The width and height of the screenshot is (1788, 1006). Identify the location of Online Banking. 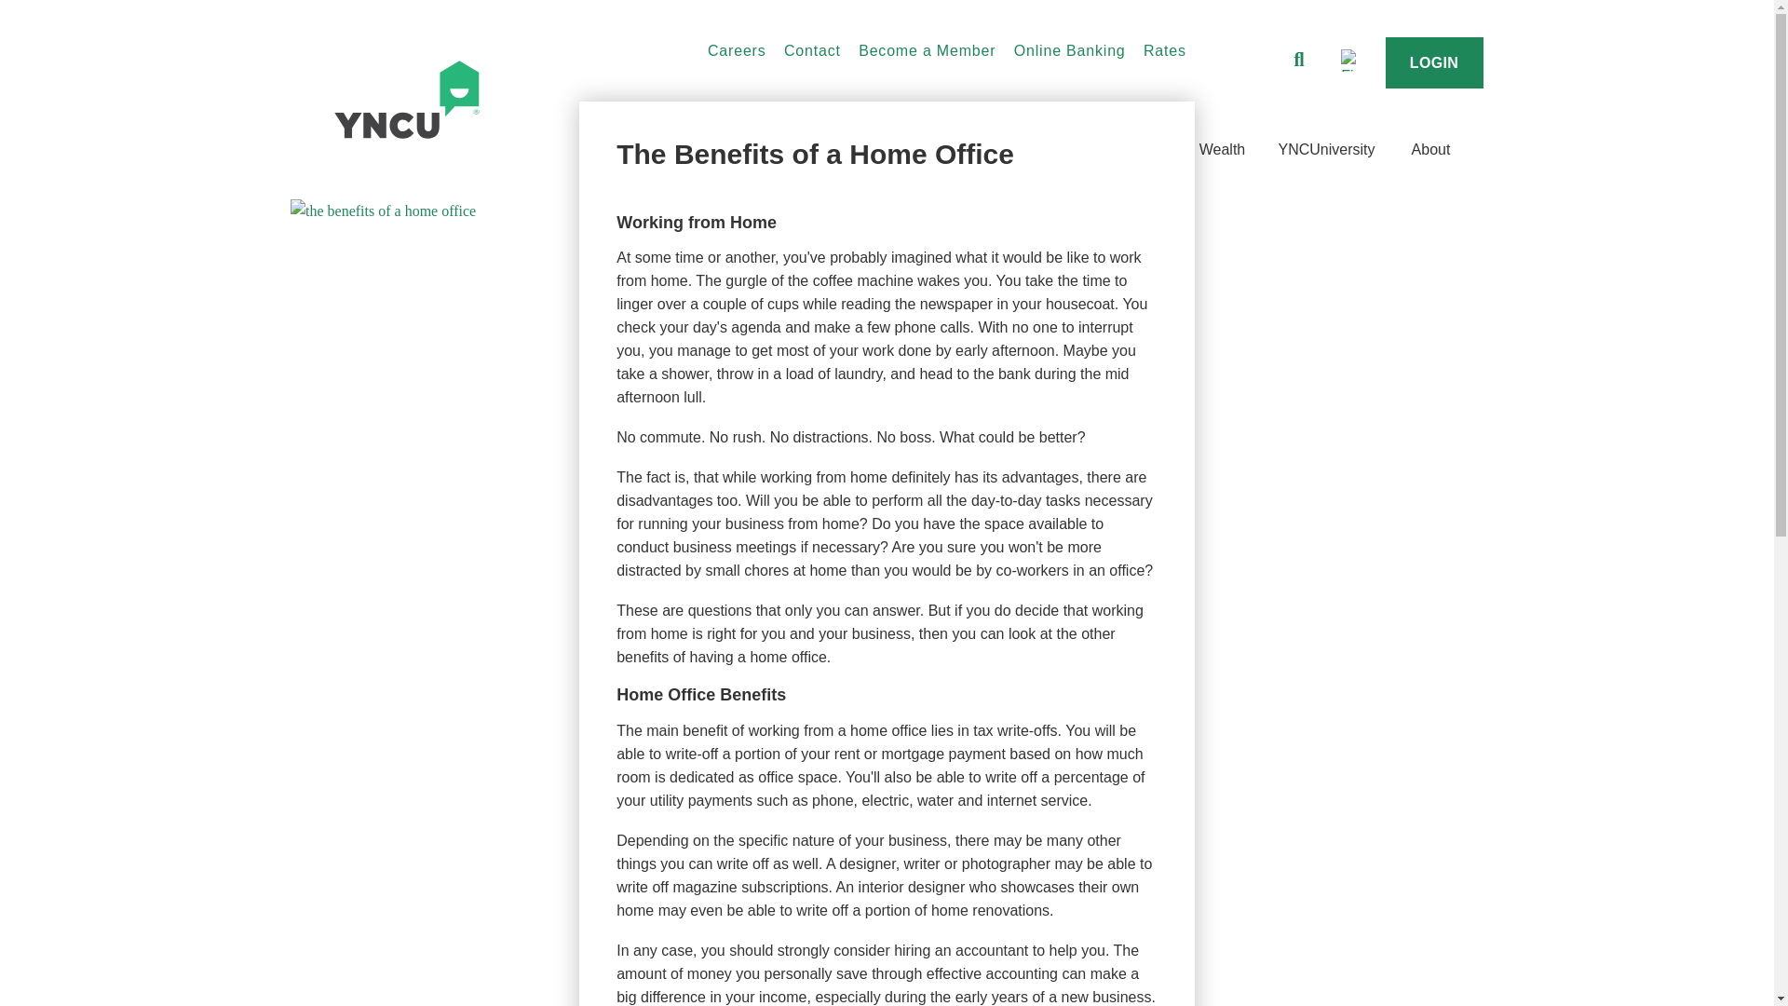
(1069, 50).